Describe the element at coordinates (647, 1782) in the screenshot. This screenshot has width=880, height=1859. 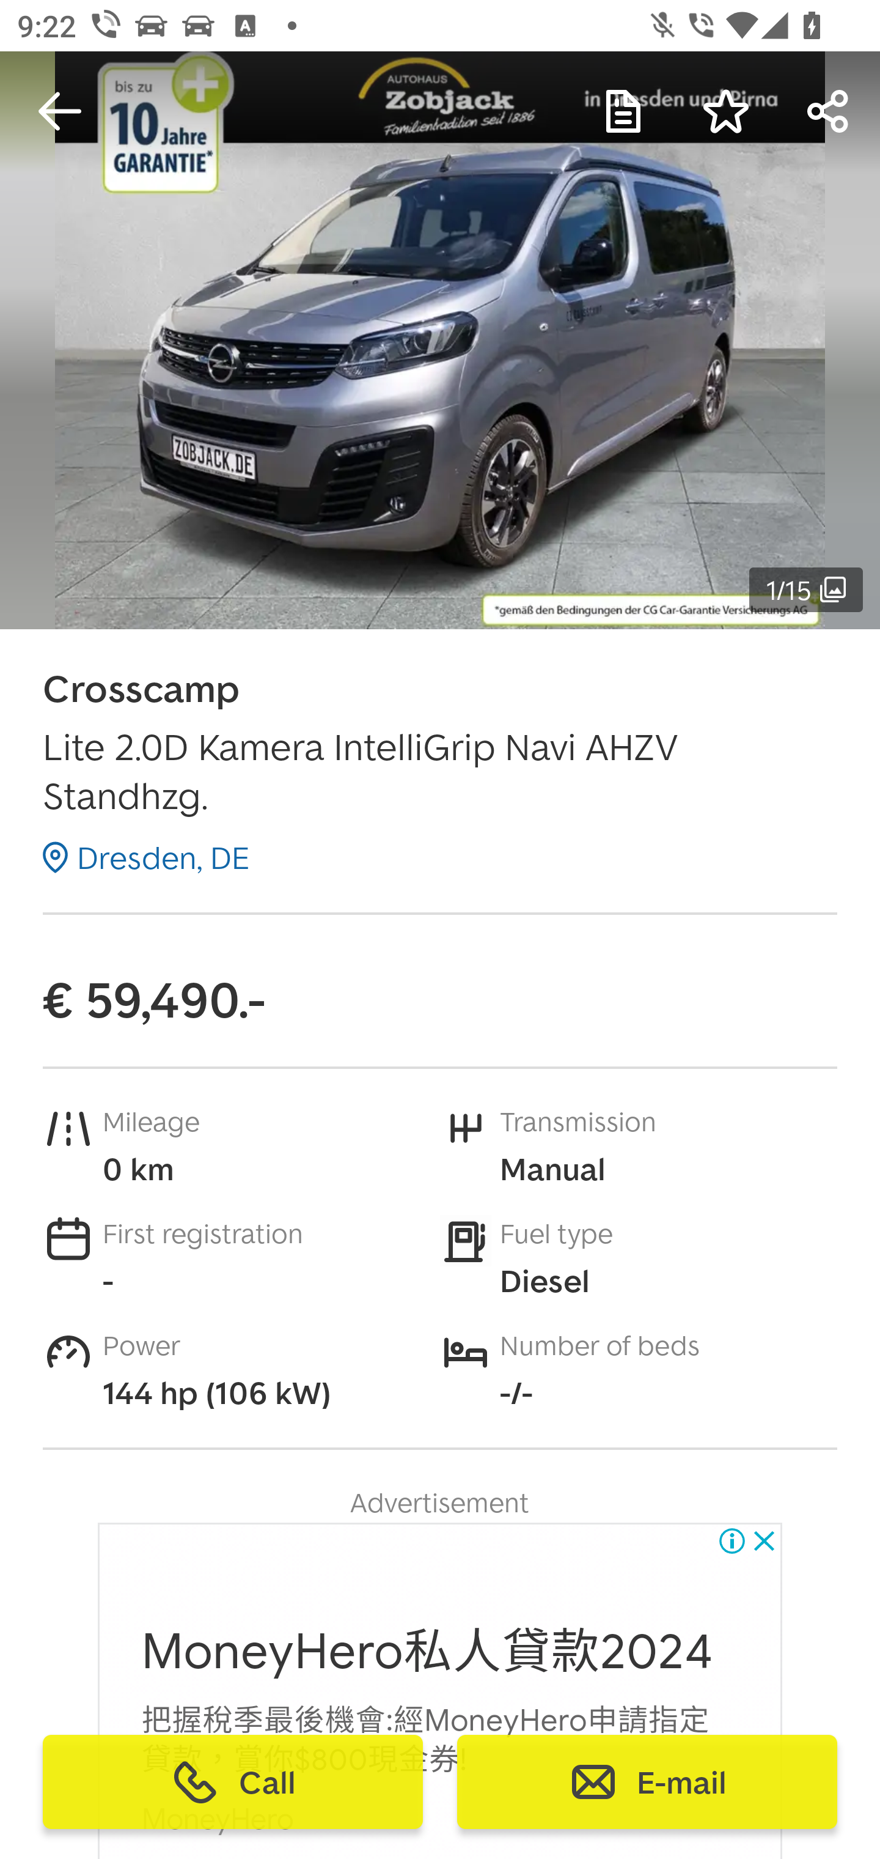
I see `E-mail` at that location.